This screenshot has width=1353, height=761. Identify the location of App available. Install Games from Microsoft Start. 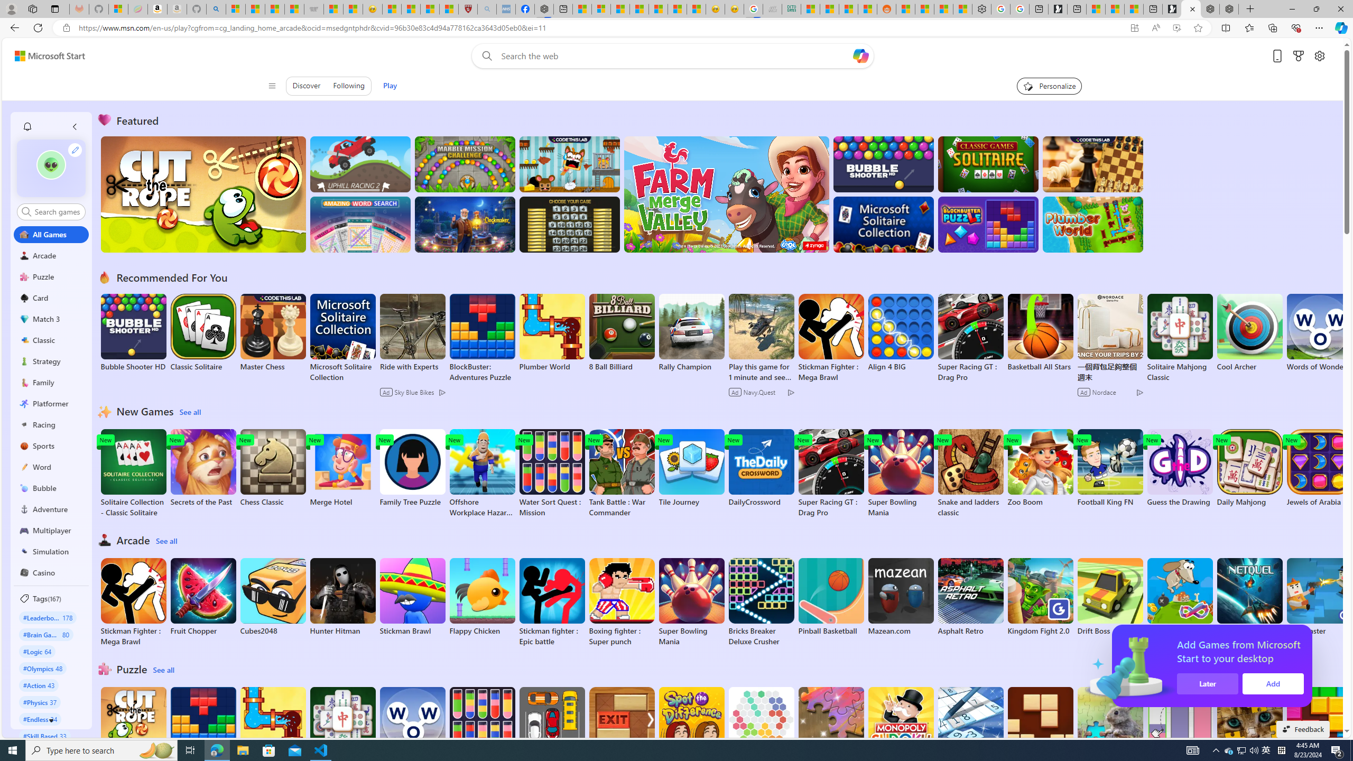
(1134, 28).